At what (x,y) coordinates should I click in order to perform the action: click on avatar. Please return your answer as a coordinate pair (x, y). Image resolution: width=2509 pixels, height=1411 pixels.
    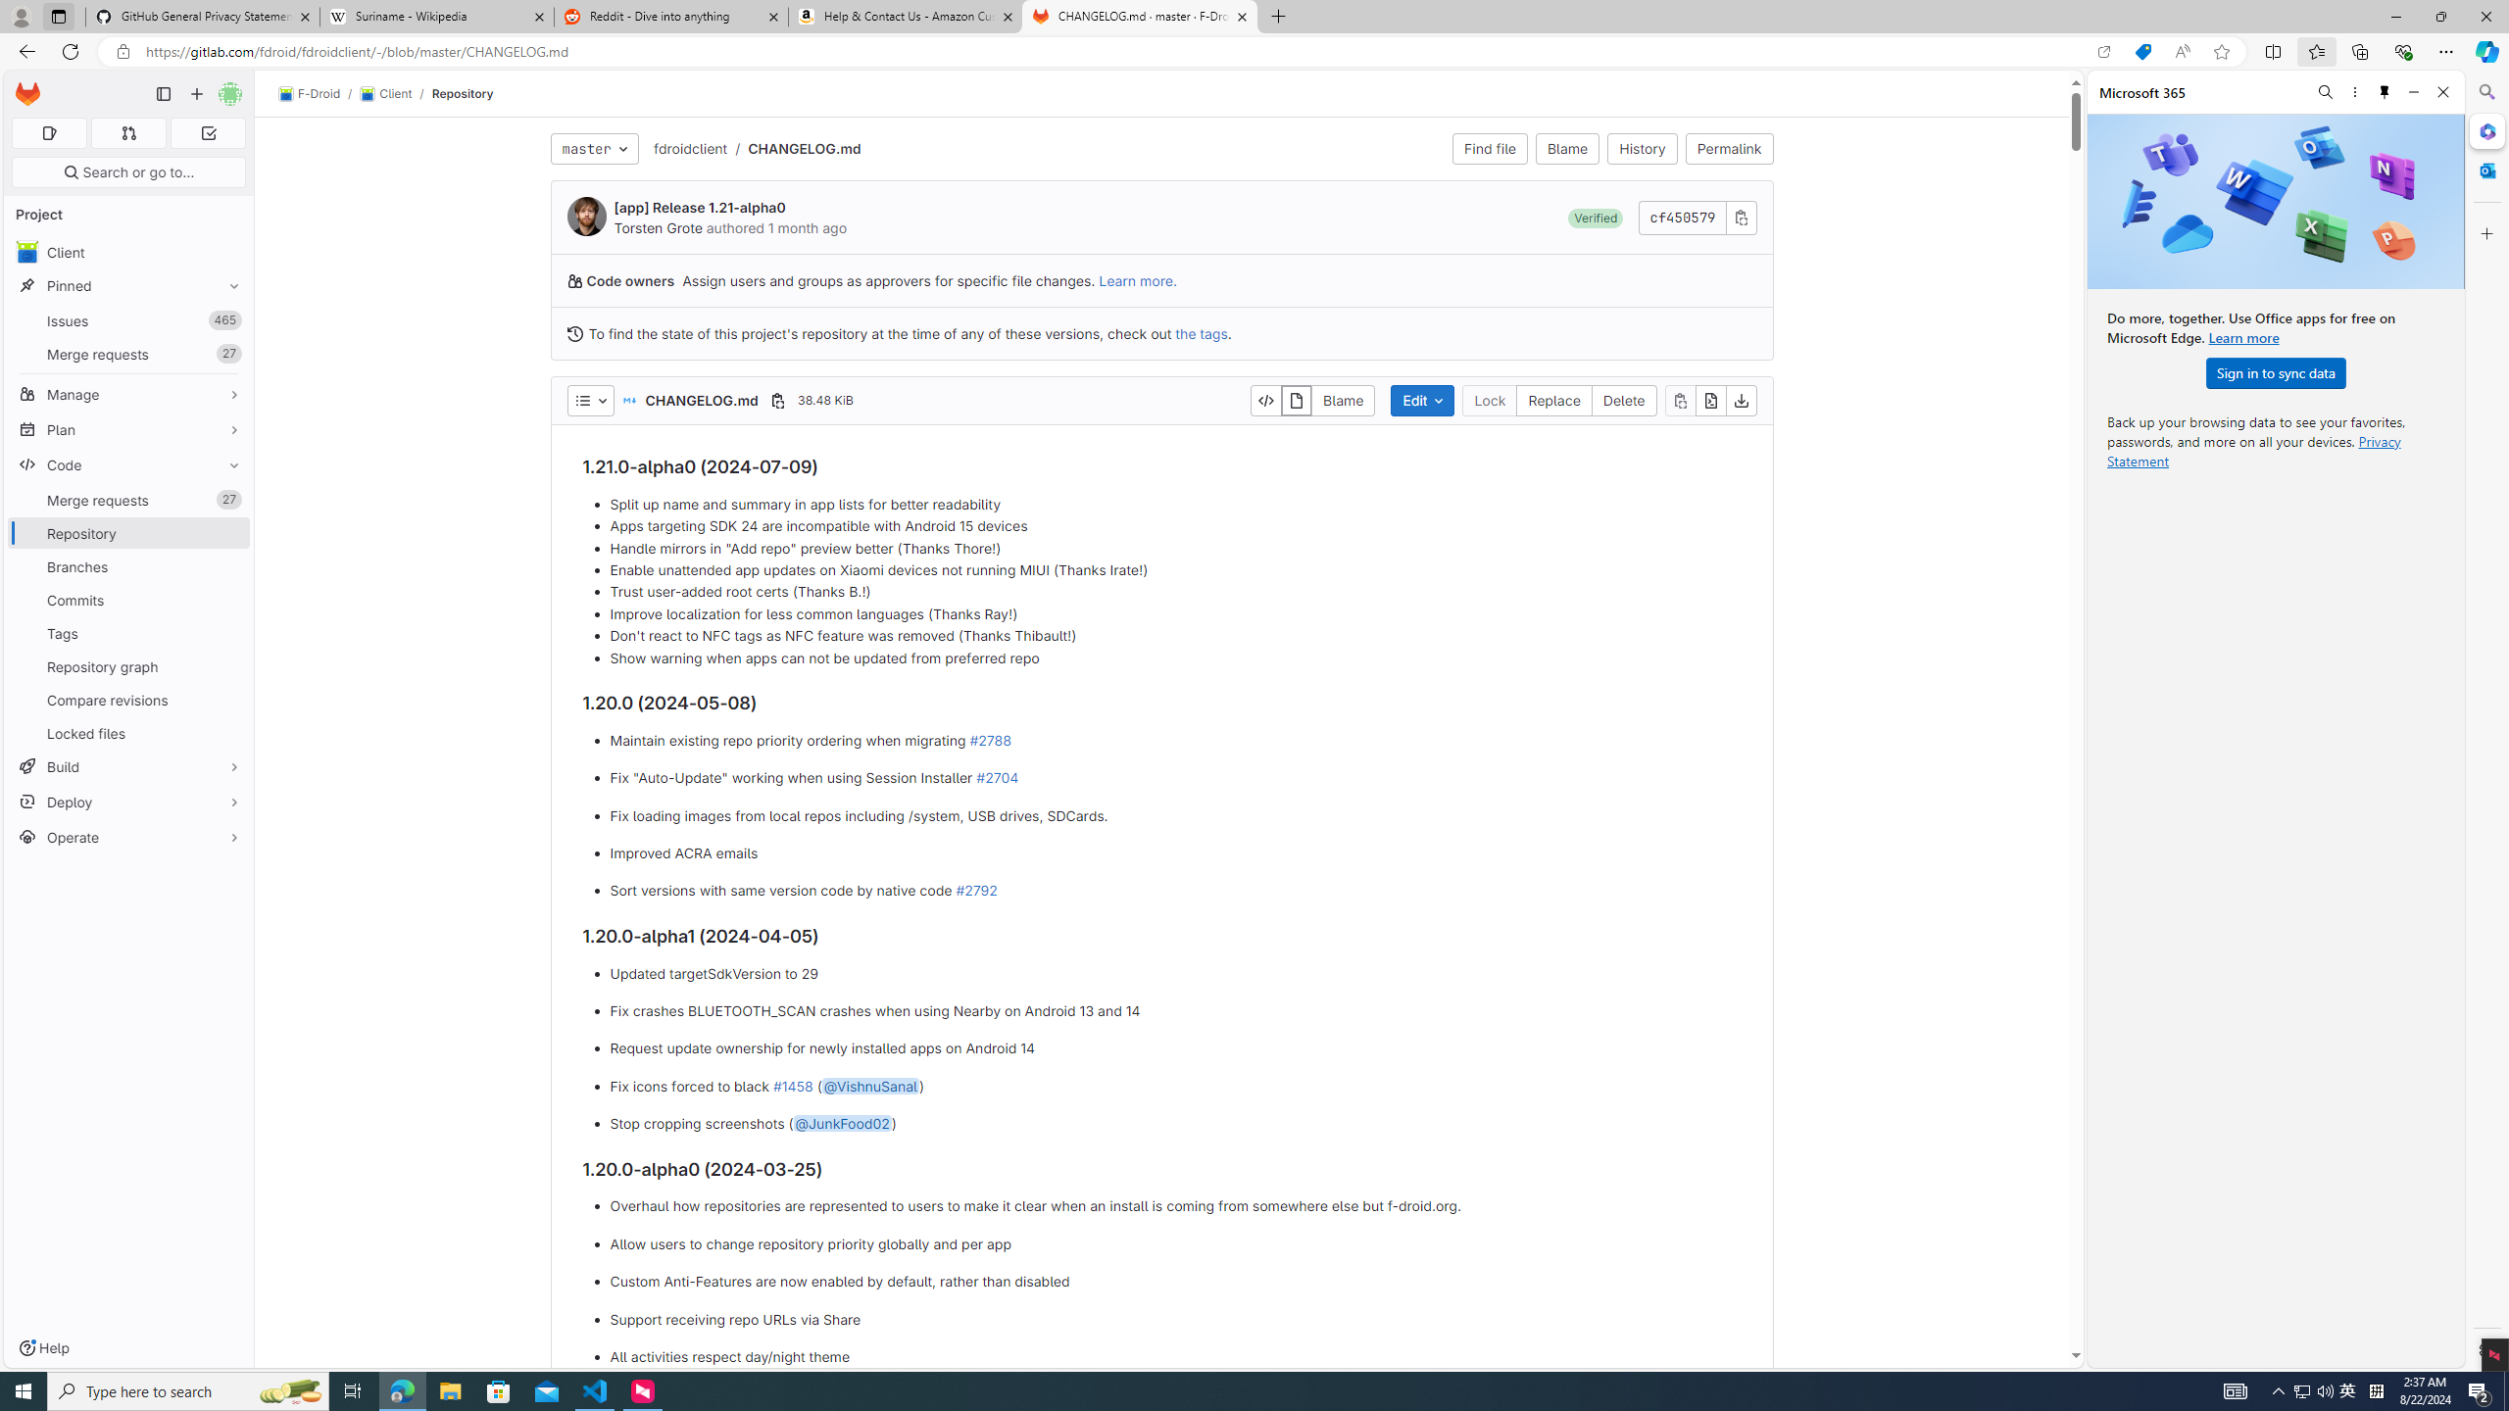
    Looking at the image, I should click on (27, 252).